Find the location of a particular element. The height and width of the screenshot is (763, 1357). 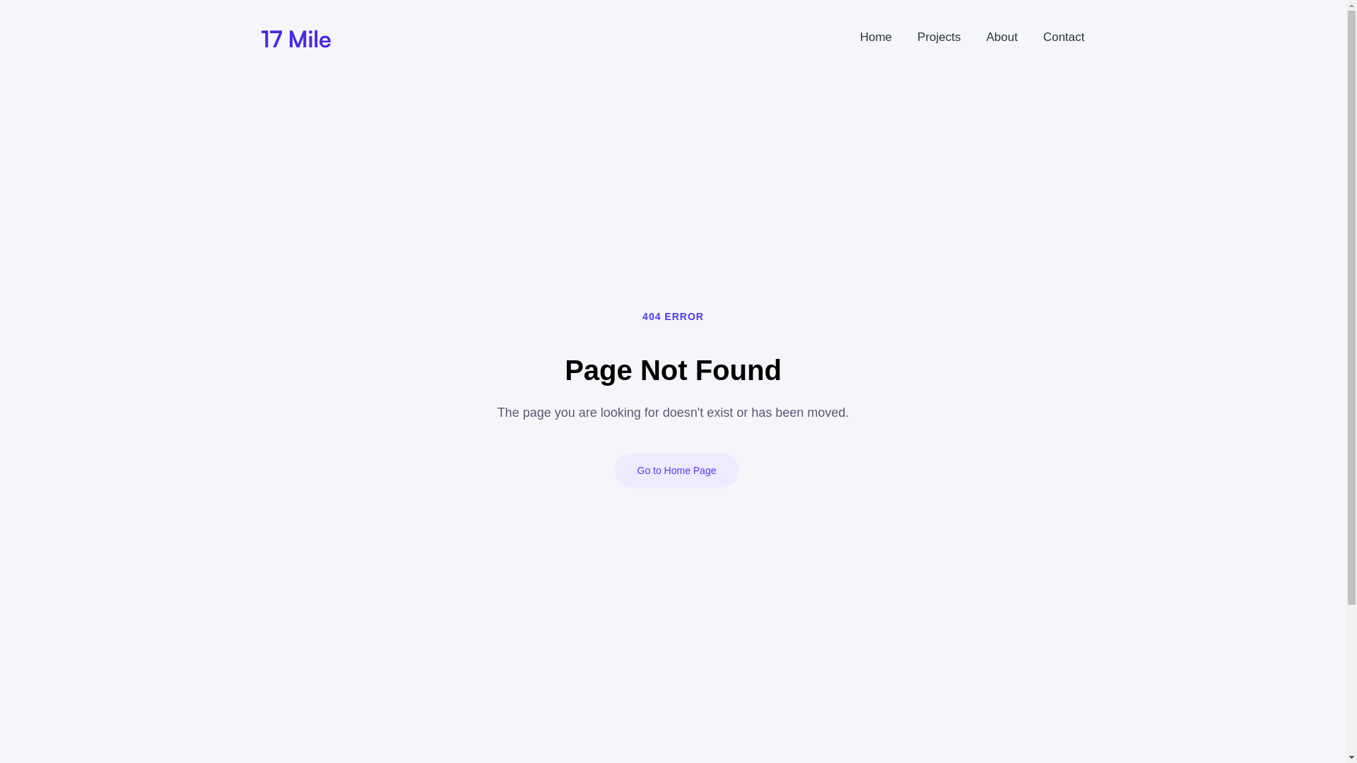

Go to Home Page is located at coordinates (677, 471).